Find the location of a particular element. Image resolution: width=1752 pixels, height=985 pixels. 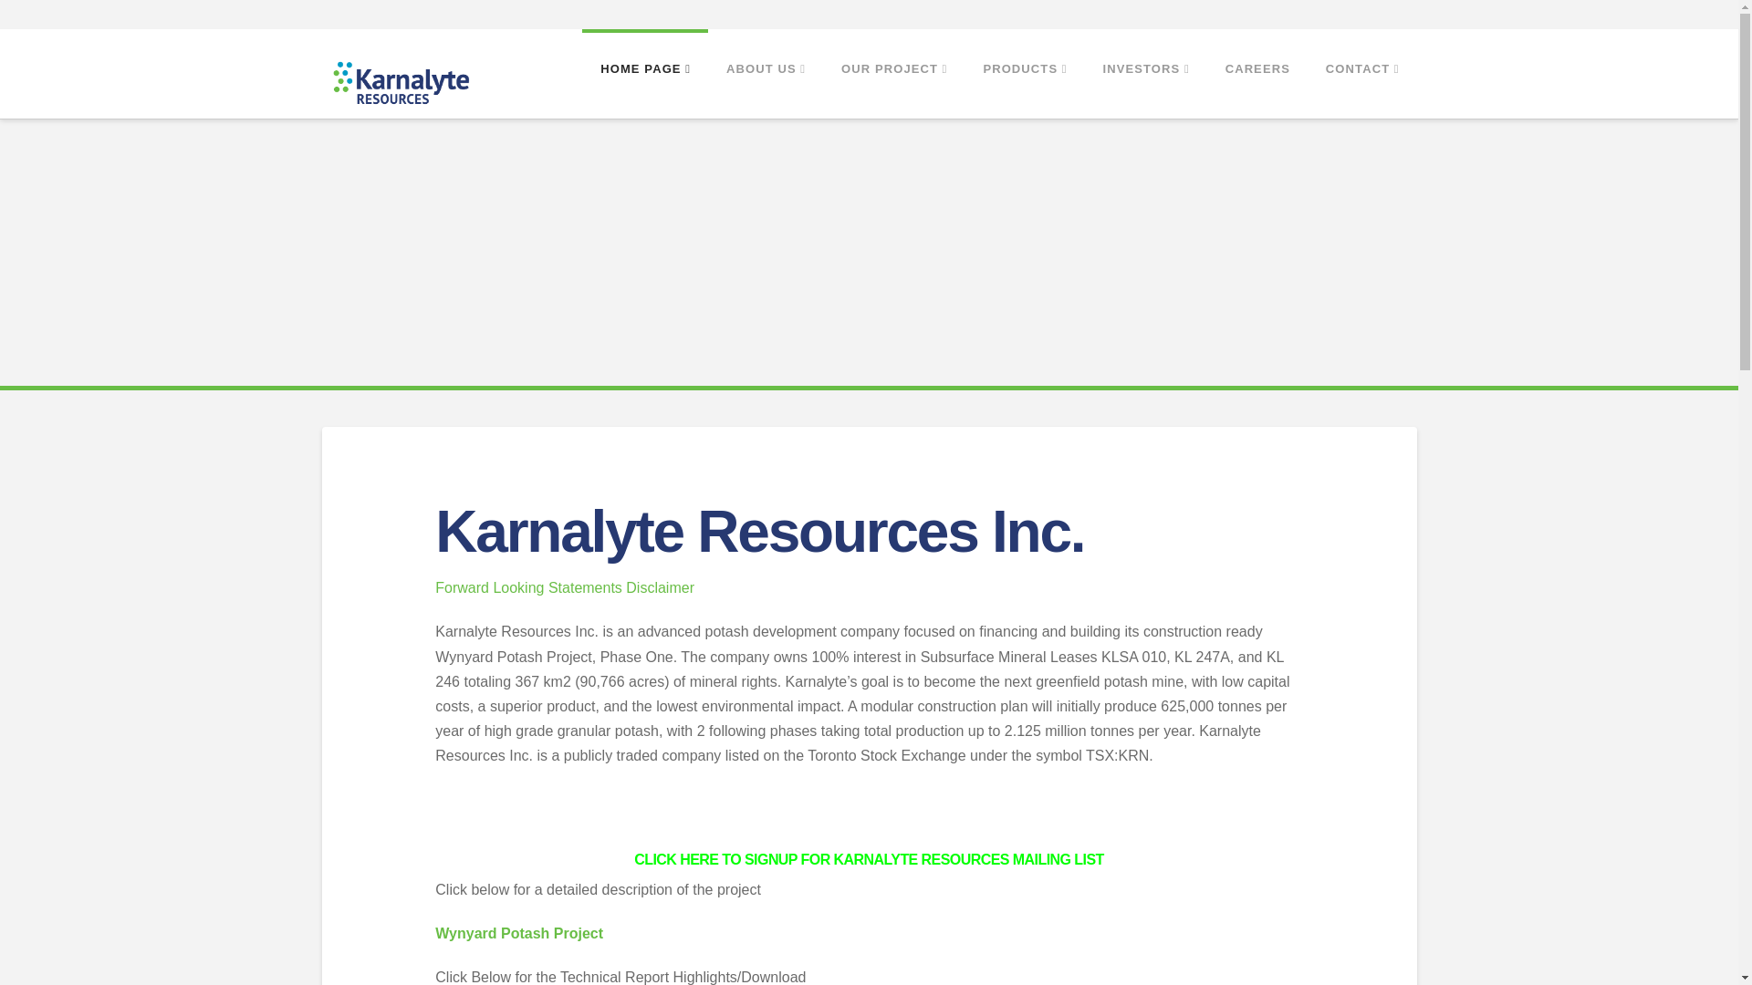

ABOUT US is located at coordinates (765, 70).